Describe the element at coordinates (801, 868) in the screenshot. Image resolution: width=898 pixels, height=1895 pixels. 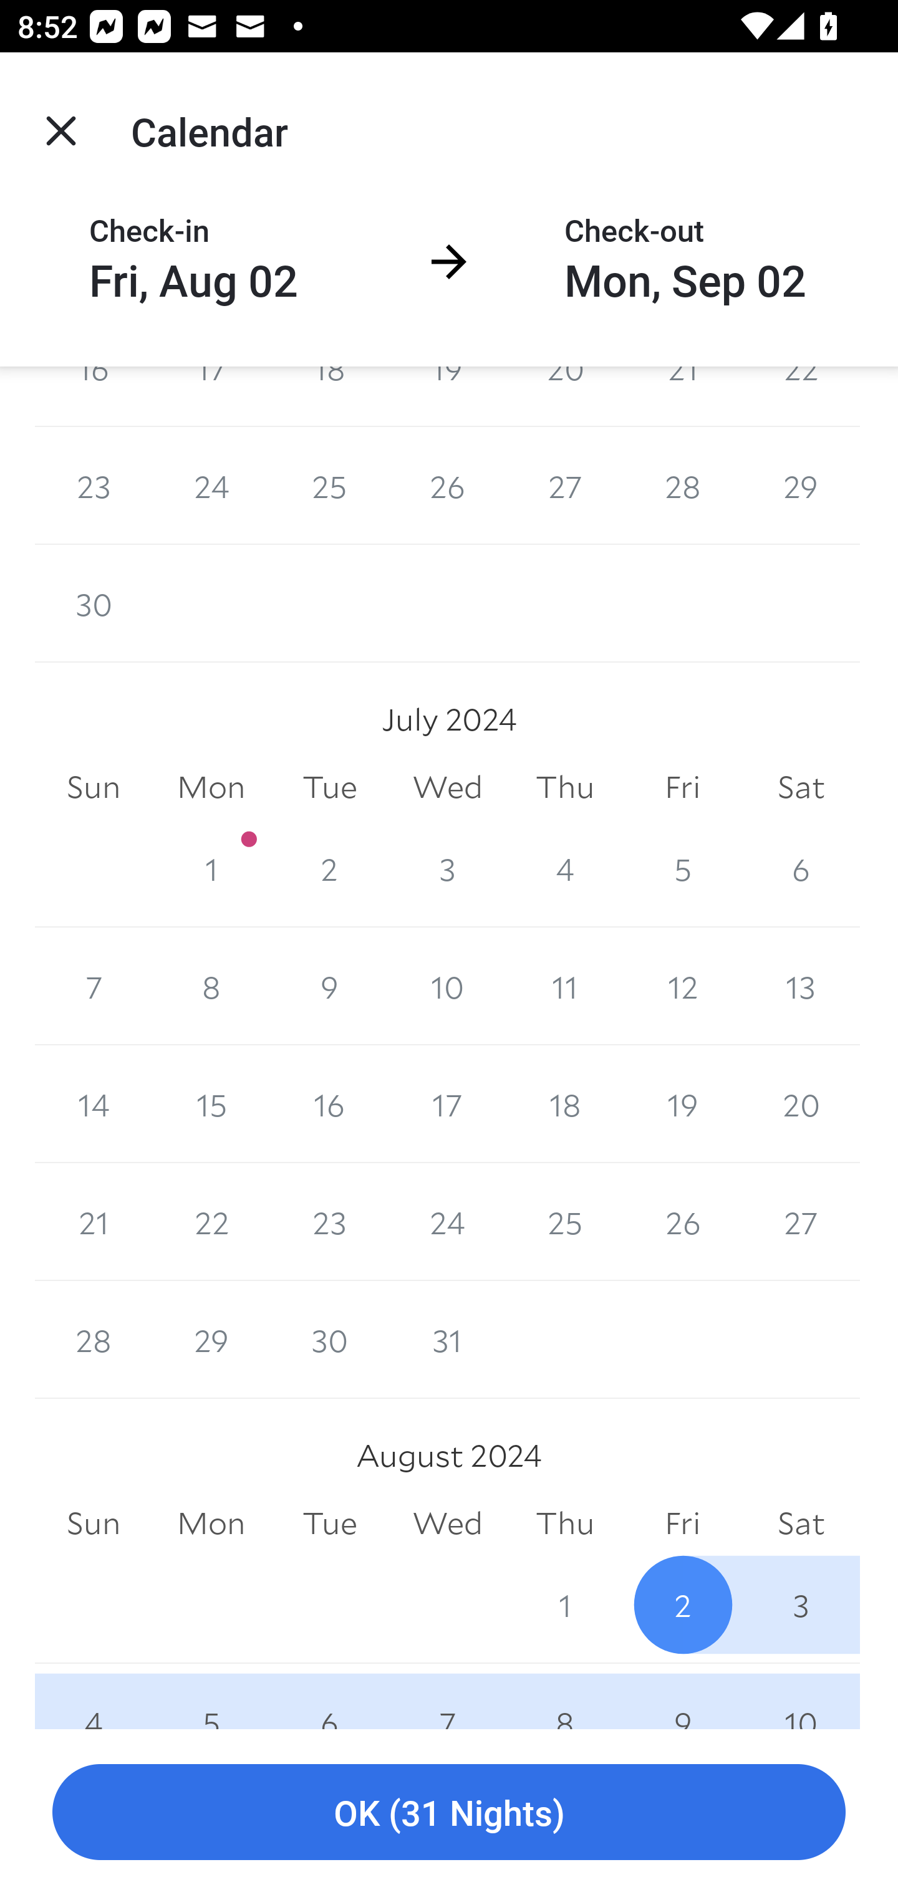
I see `6 6 July 2024` at that location.